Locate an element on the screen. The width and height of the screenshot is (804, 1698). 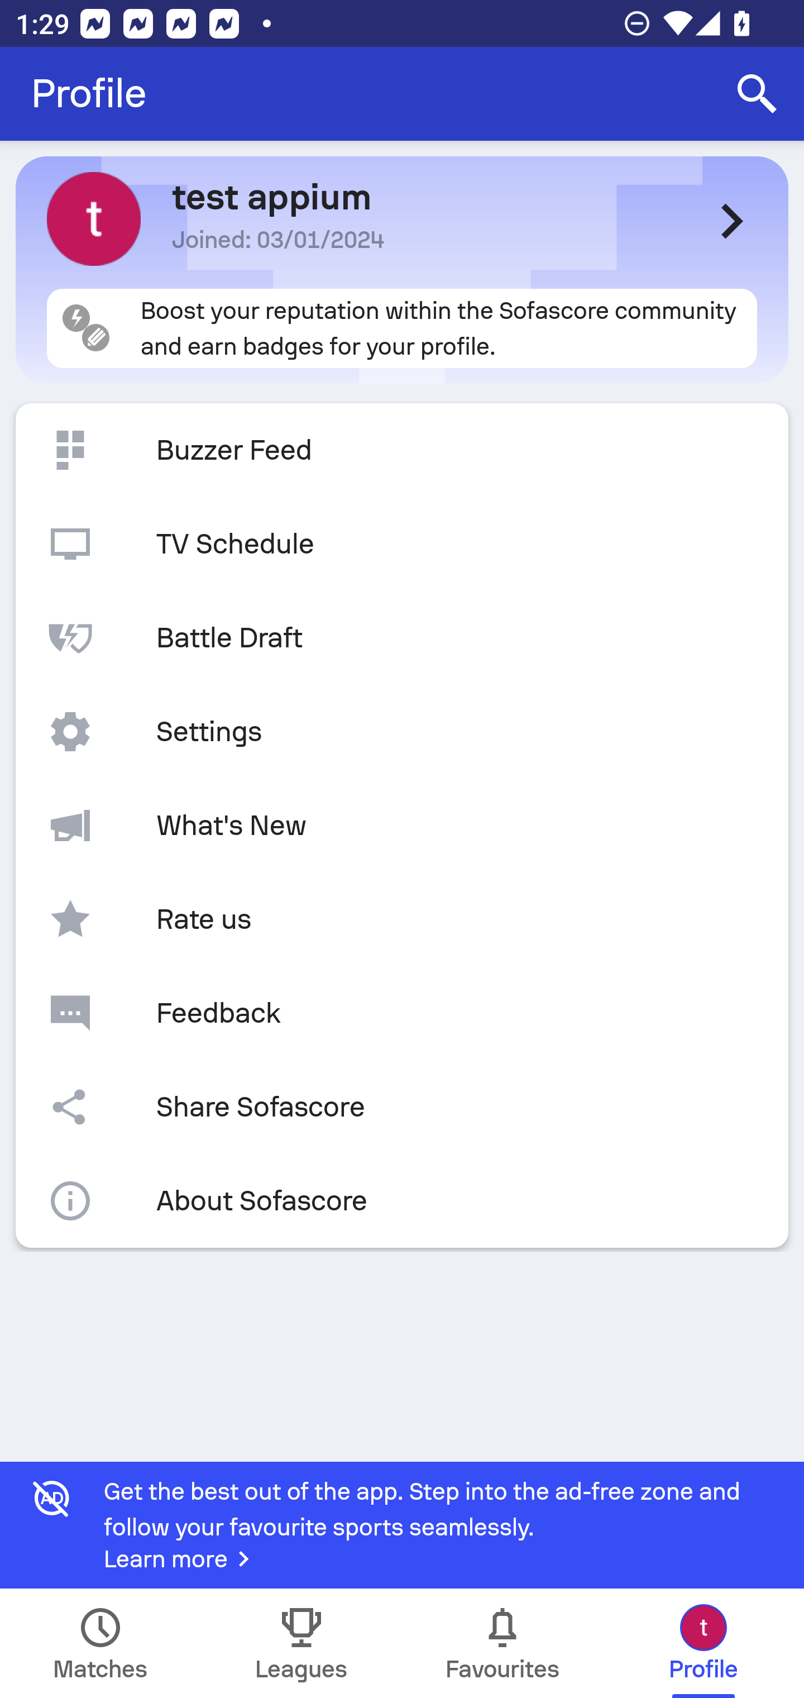
Search is located at coordinates (757, 94).